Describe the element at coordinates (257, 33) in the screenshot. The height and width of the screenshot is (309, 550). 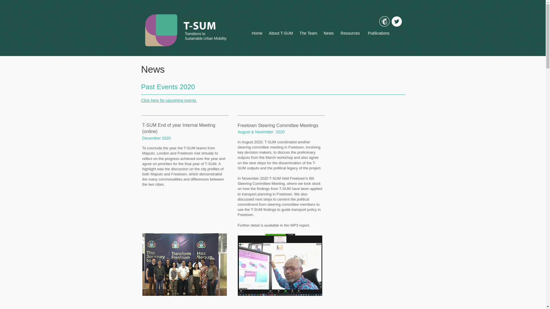
I see `Home` at that location.